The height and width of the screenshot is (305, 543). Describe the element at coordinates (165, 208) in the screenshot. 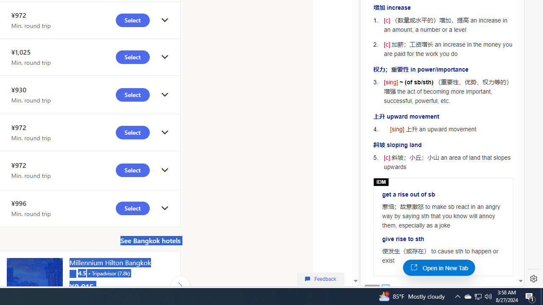

I see `click to get details` at that location.